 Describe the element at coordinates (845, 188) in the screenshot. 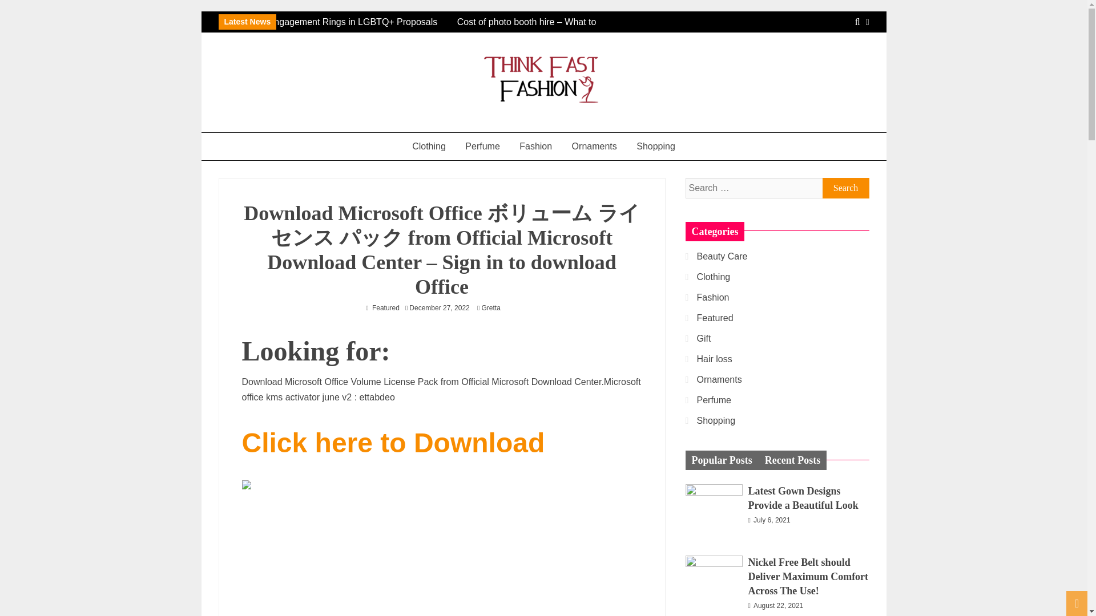

I see `Search` at that location.